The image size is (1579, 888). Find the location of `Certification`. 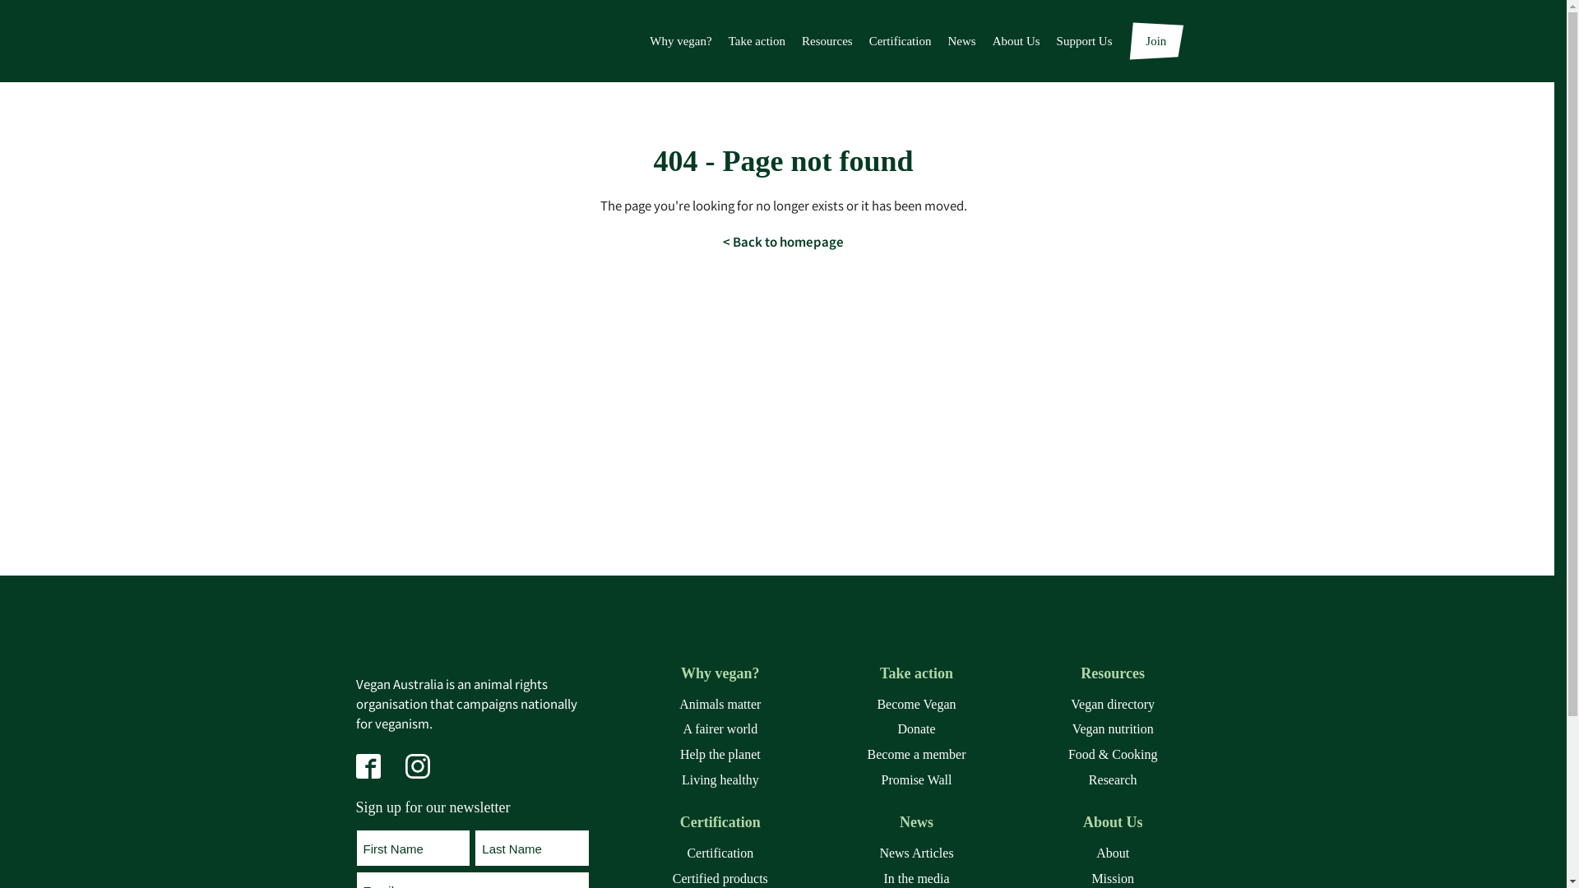

Certification is located at coordinates (901, 41).